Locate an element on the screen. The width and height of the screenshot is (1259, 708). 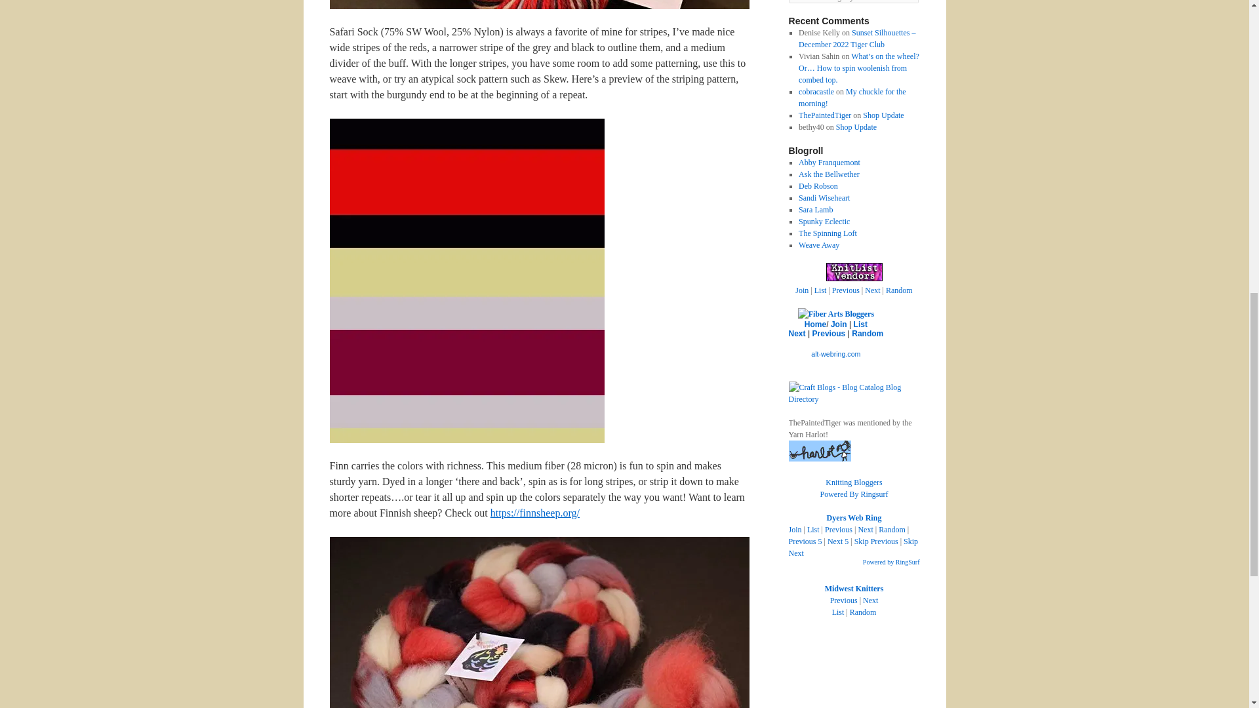
View the list of sites in this ring is located at coordinates (860, 324).